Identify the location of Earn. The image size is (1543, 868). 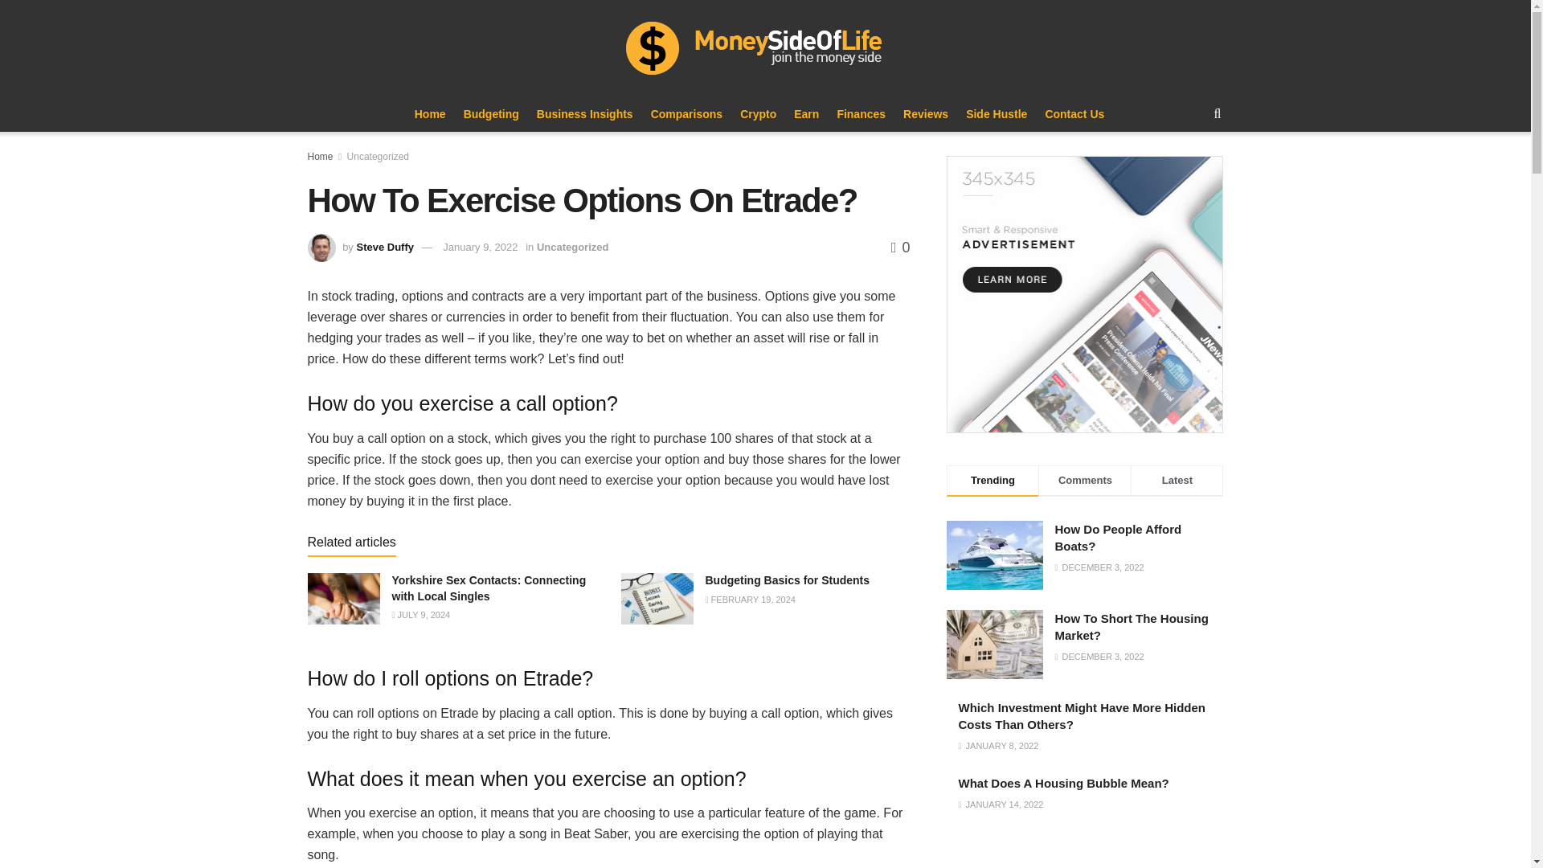
(807, 114).